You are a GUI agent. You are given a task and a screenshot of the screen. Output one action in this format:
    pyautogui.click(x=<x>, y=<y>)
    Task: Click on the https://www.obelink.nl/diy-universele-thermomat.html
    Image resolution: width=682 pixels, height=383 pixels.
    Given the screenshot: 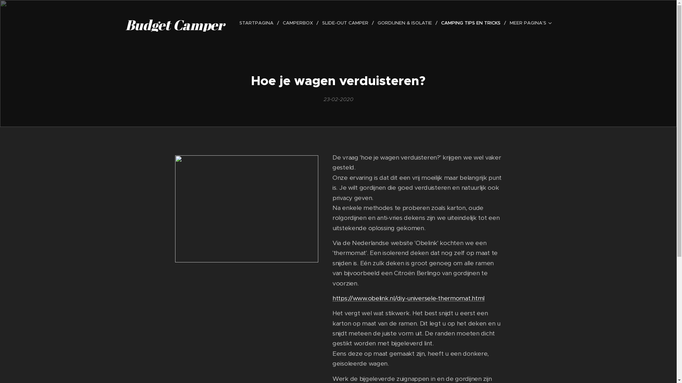 What is the action you would take?
    pyautogui.click(x=408, y=298)
    